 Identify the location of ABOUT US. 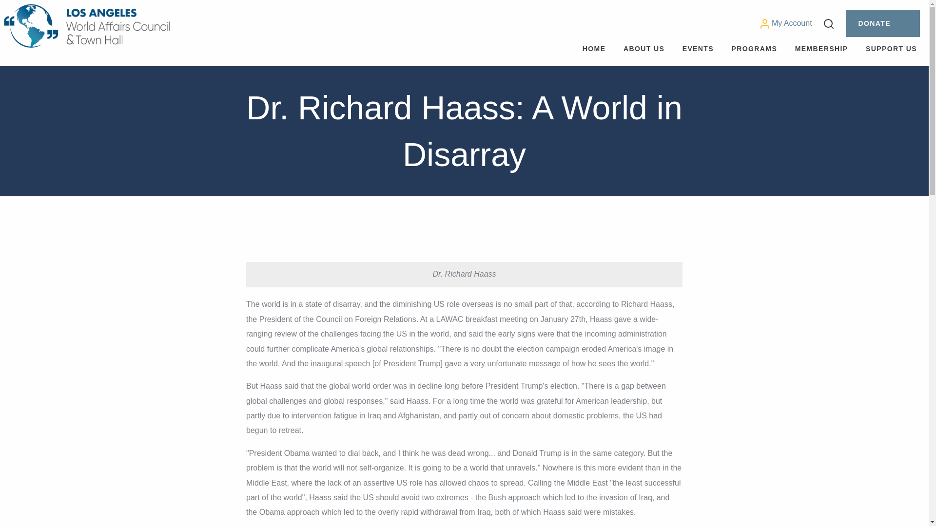
(643, 49).